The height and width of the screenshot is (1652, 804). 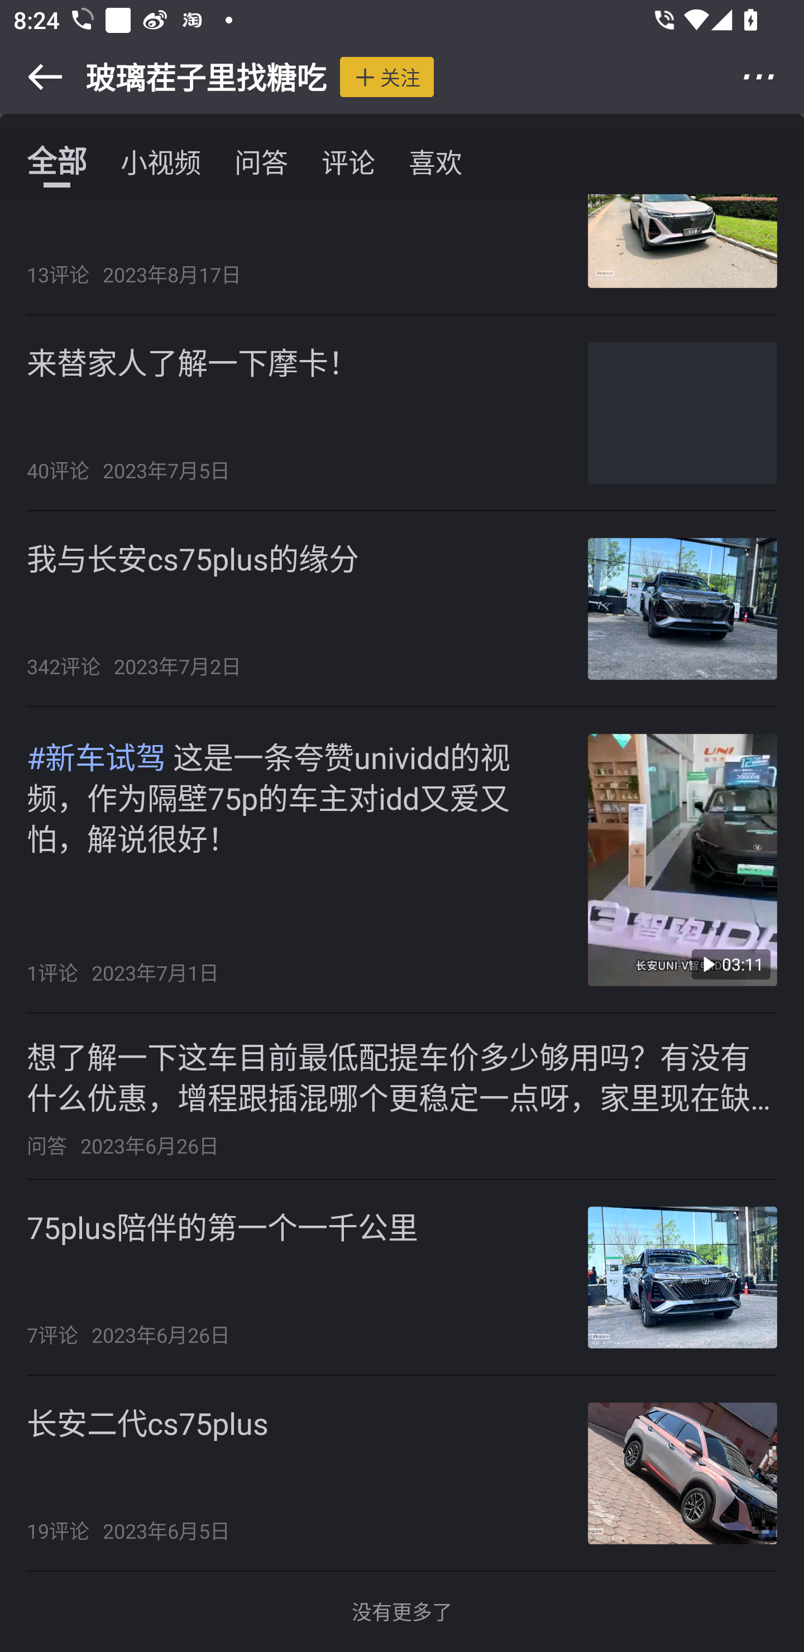 What do you see at coordinates (261, 161) in the screenshot?
I see `问答` at bounding box center [261, 161].